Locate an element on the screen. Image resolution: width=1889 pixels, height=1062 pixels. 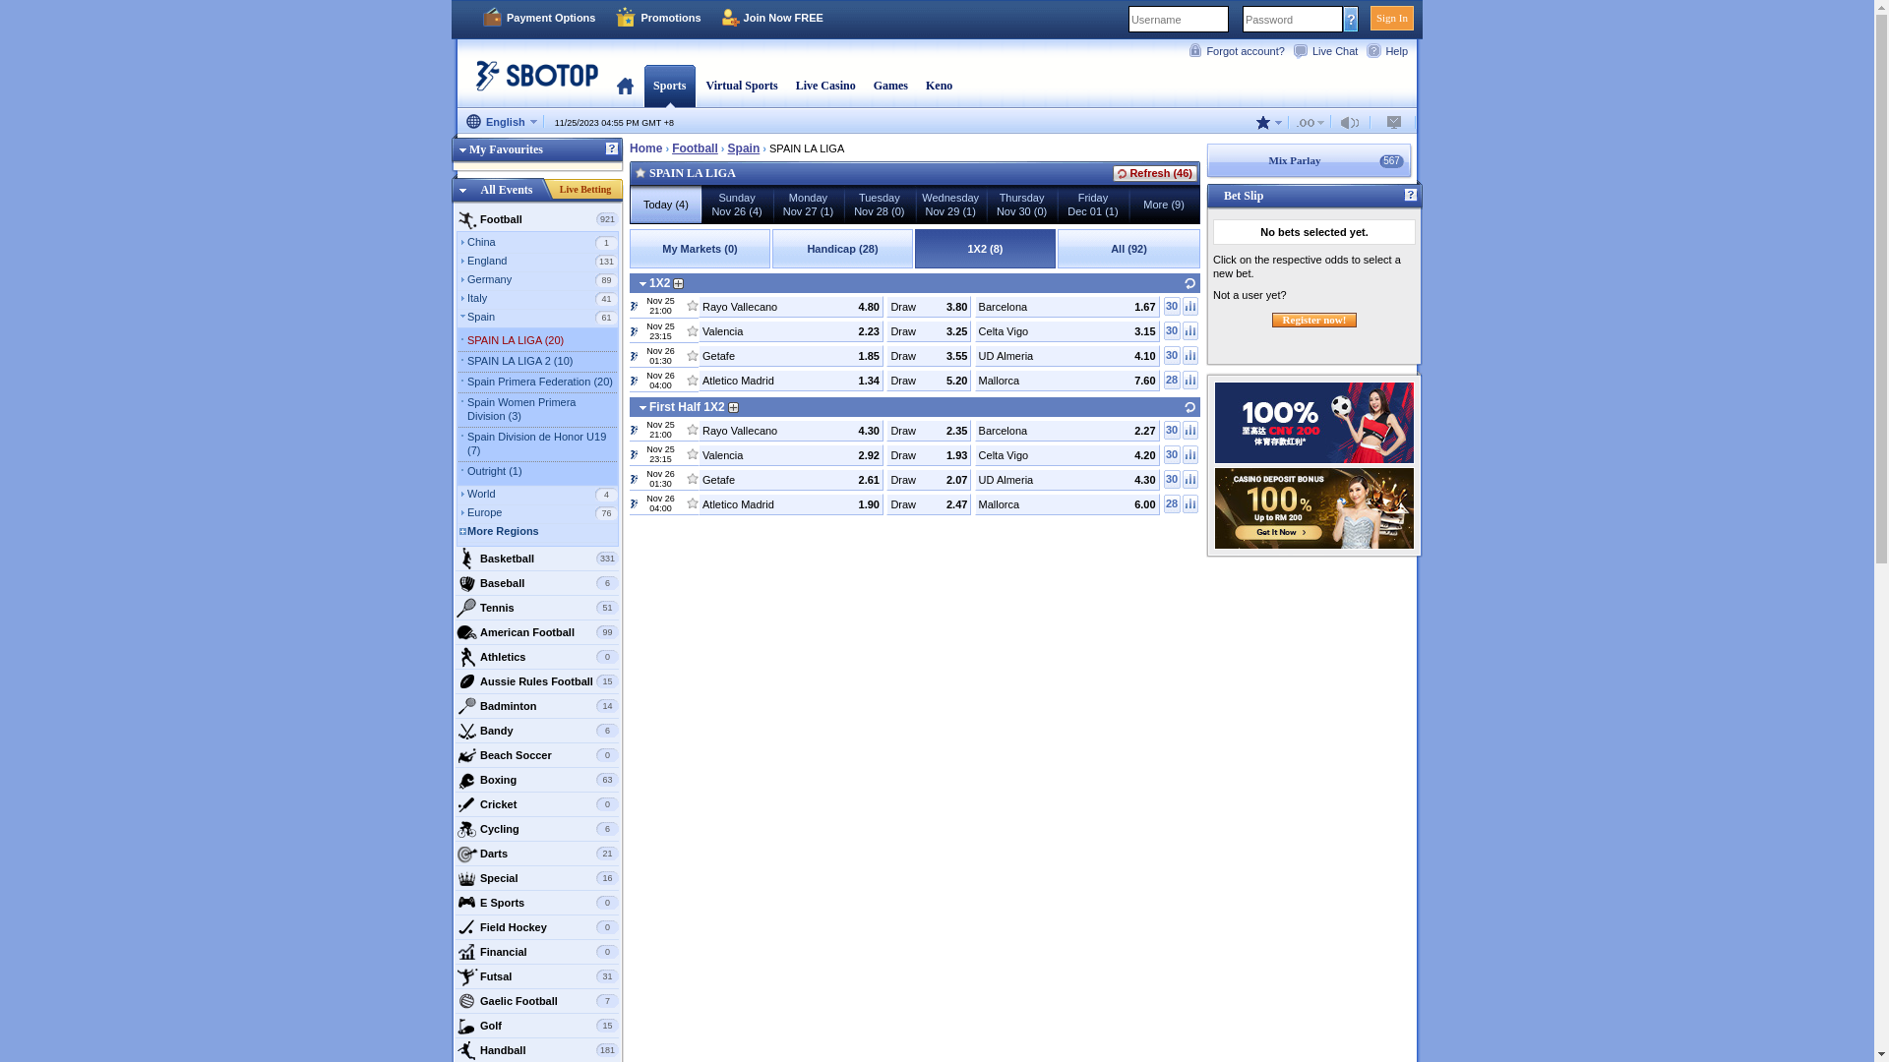
1.34
Atletico Madrid is located at coordinates (791, 381).